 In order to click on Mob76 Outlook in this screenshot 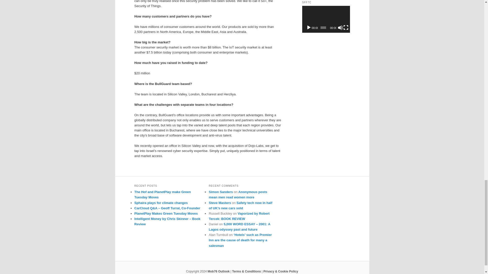, I will do `click(219, 271)`.